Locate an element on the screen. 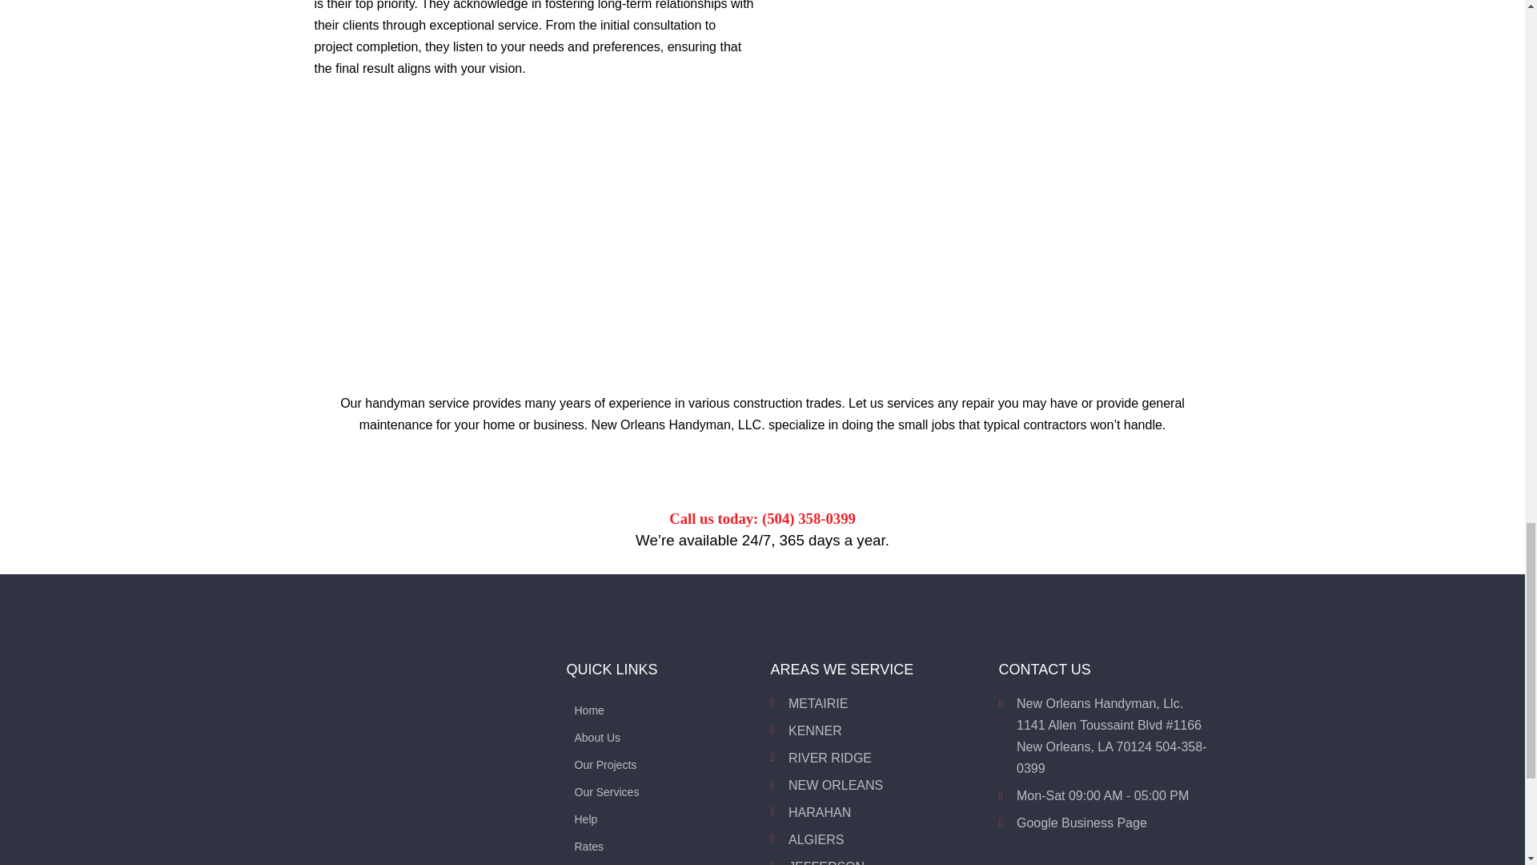  Home is located at coordinates (660, 706).